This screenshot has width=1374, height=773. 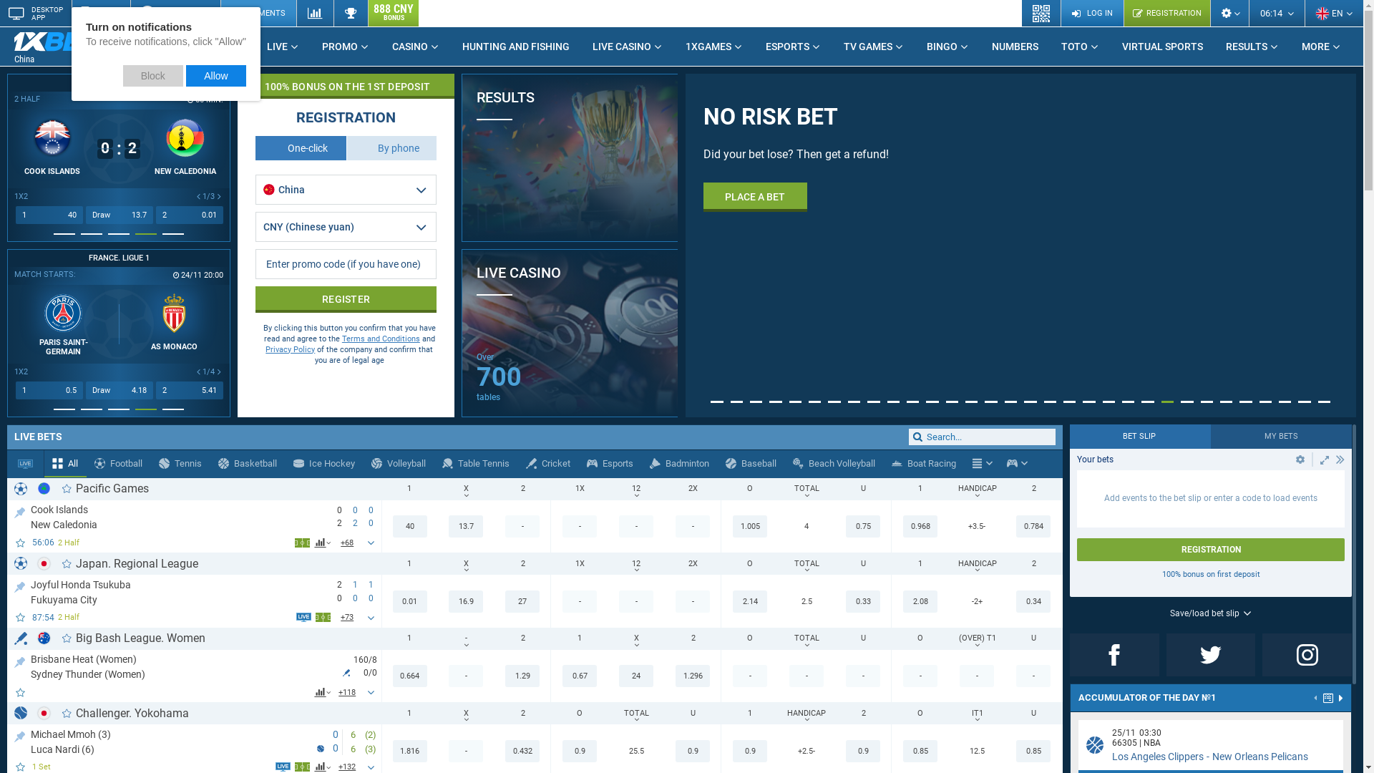 I want to click on Open, so click(x=1300, y=460).